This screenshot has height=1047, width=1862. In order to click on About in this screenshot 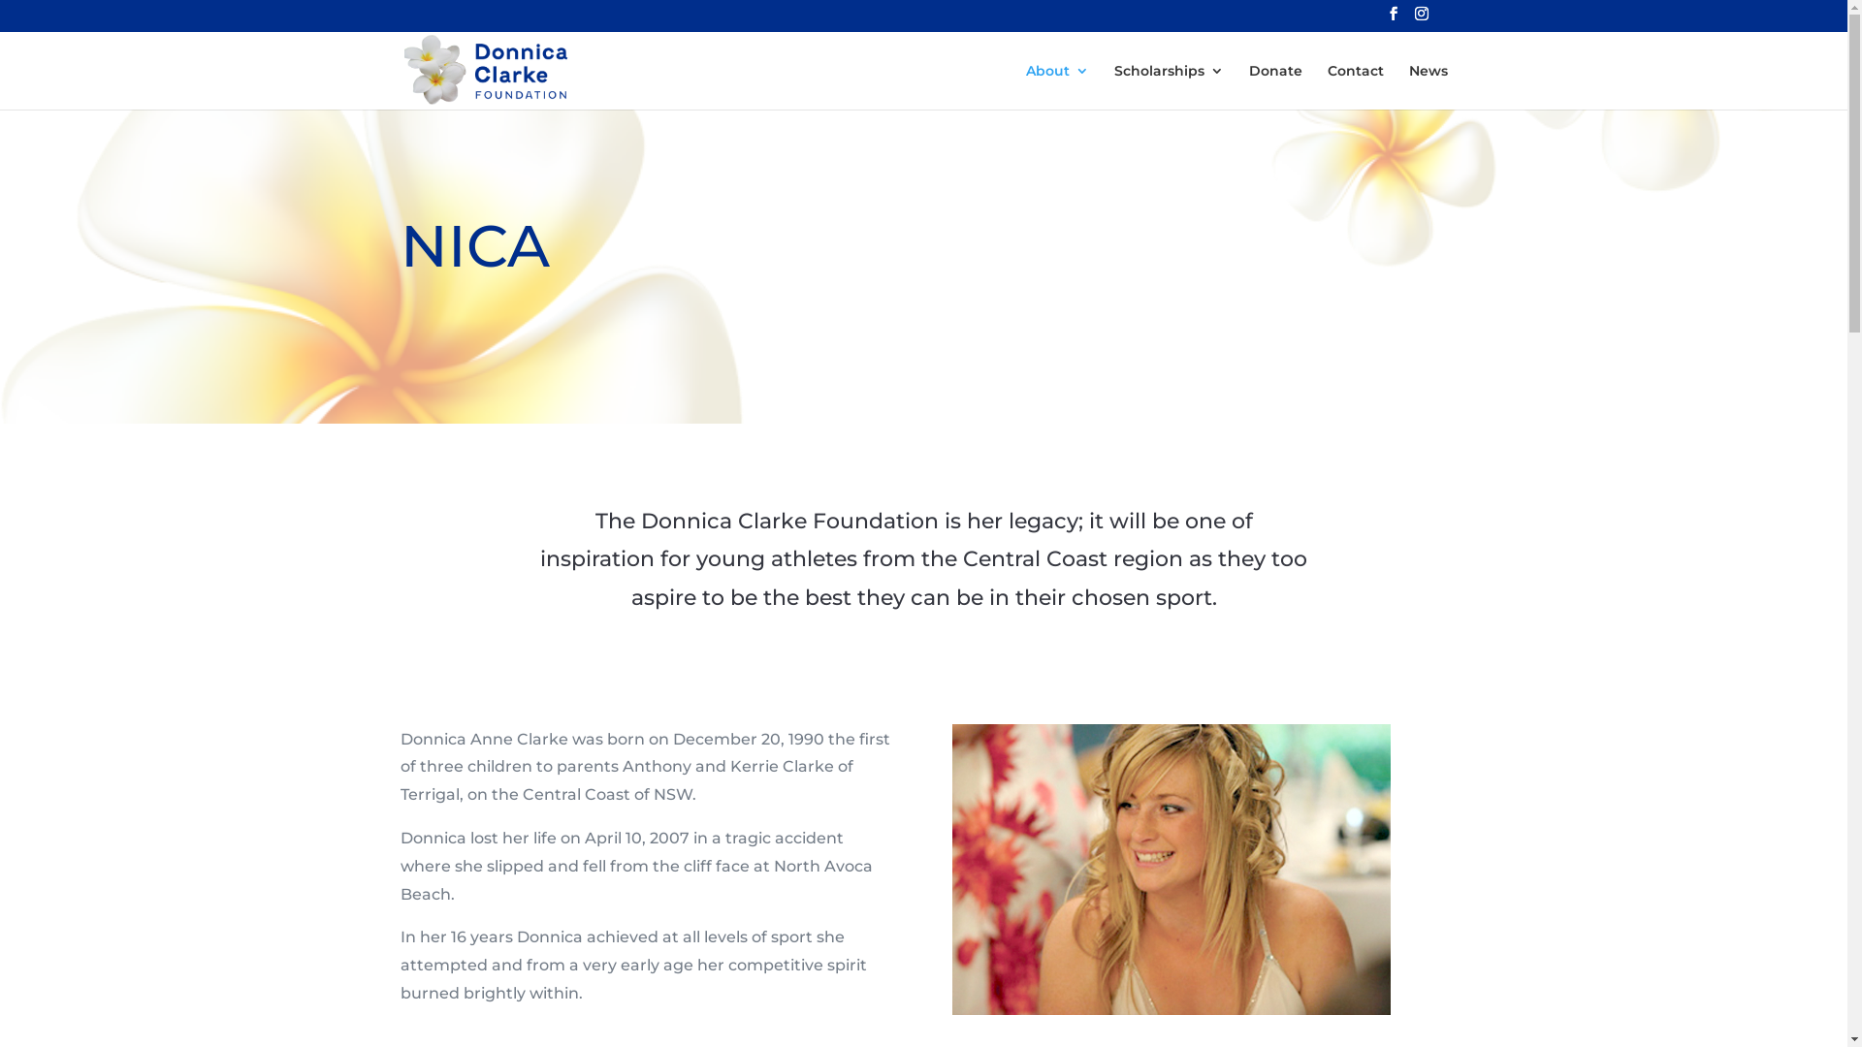, I will do `click(1057, 87)`.